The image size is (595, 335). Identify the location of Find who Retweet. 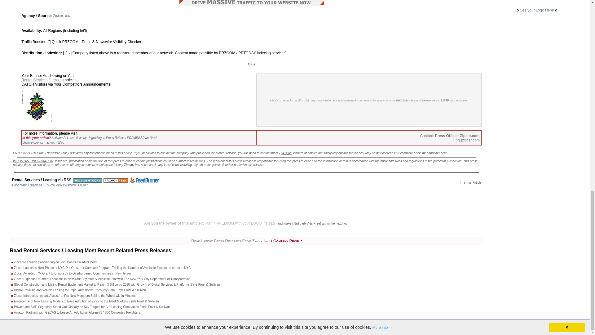
(27, 185).